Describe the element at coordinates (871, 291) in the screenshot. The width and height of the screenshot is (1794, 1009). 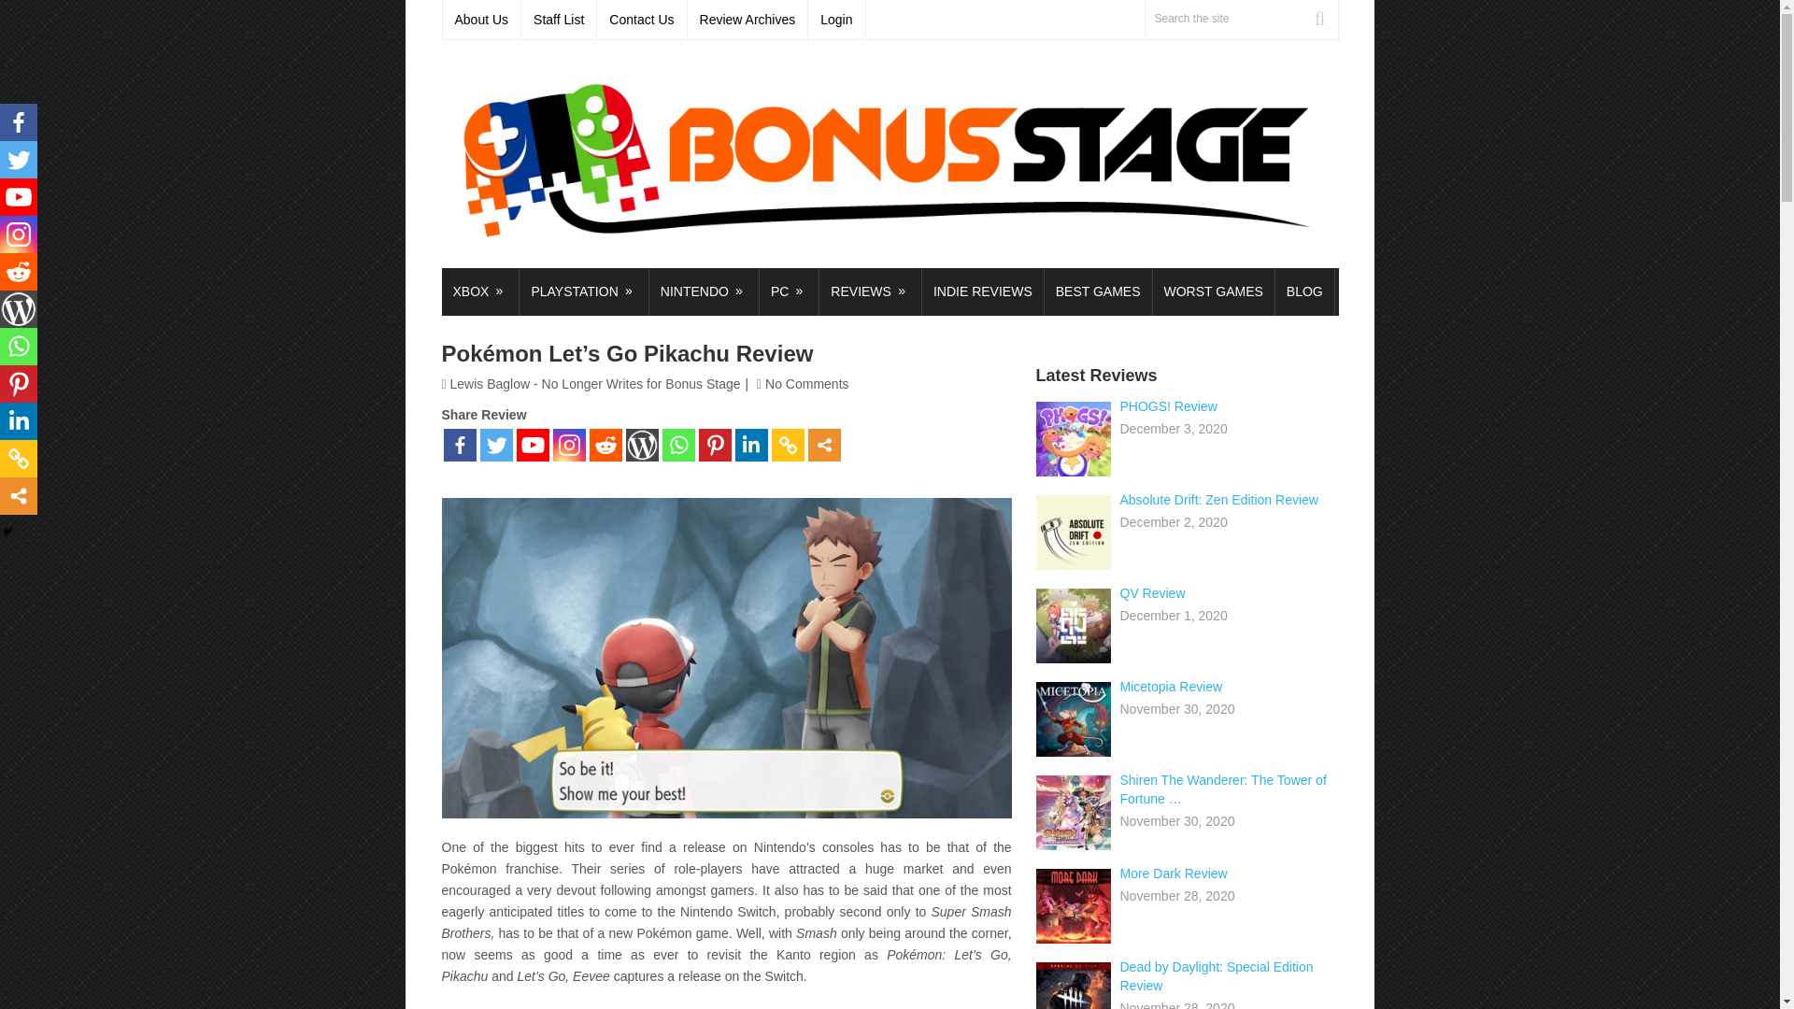
I see `REVIEWS` at that location.